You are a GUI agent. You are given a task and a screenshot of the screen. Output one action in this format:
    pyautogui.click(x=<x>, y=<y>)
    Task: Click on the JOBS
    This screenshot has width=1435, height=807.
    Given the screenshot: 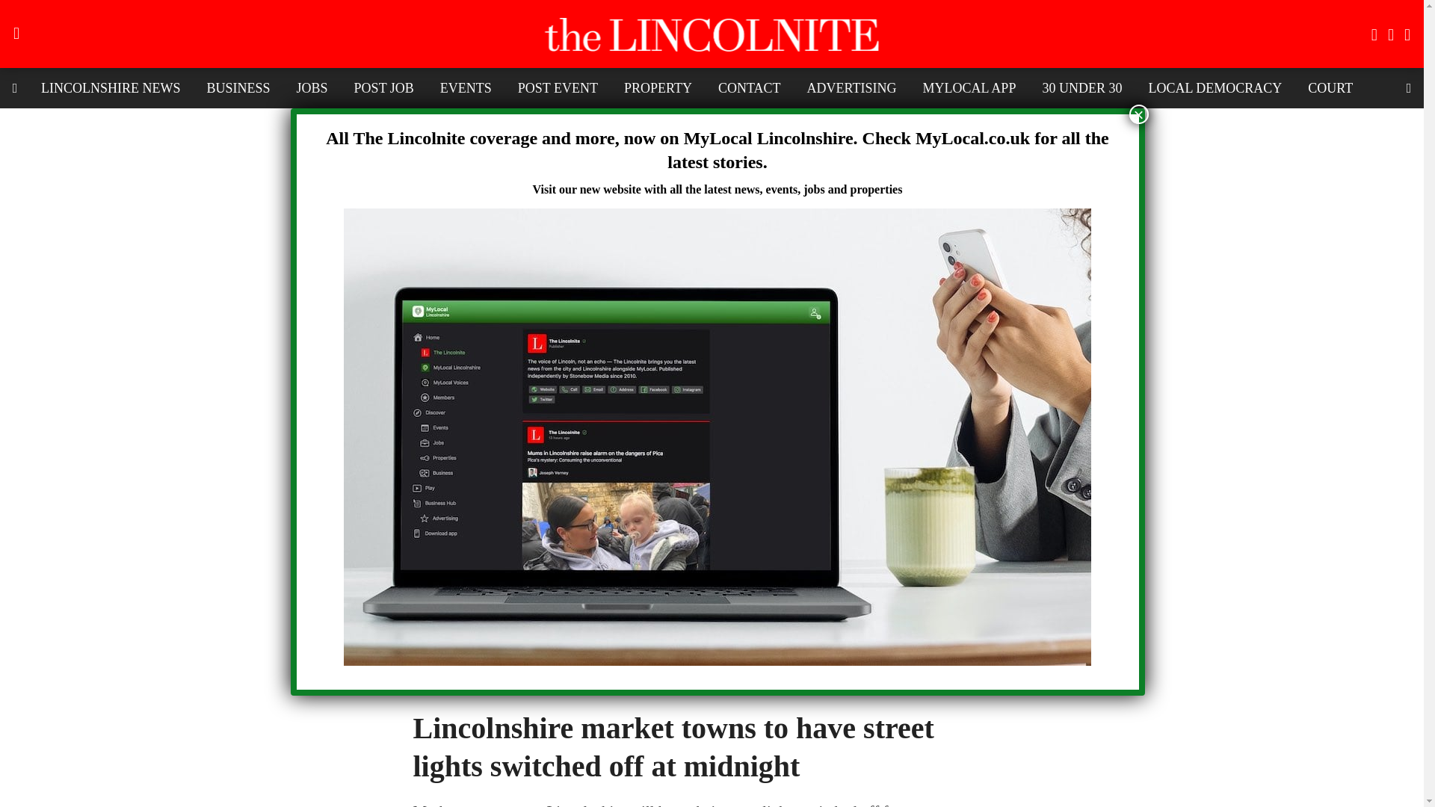 What is the action you would take?
    pyautogui.click(x=312, y=87)
    